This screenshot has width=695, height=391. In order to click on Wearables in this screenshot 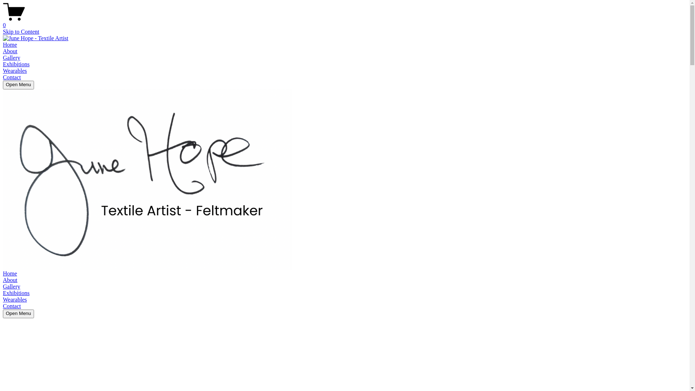, I will do `click(15, 300)`.